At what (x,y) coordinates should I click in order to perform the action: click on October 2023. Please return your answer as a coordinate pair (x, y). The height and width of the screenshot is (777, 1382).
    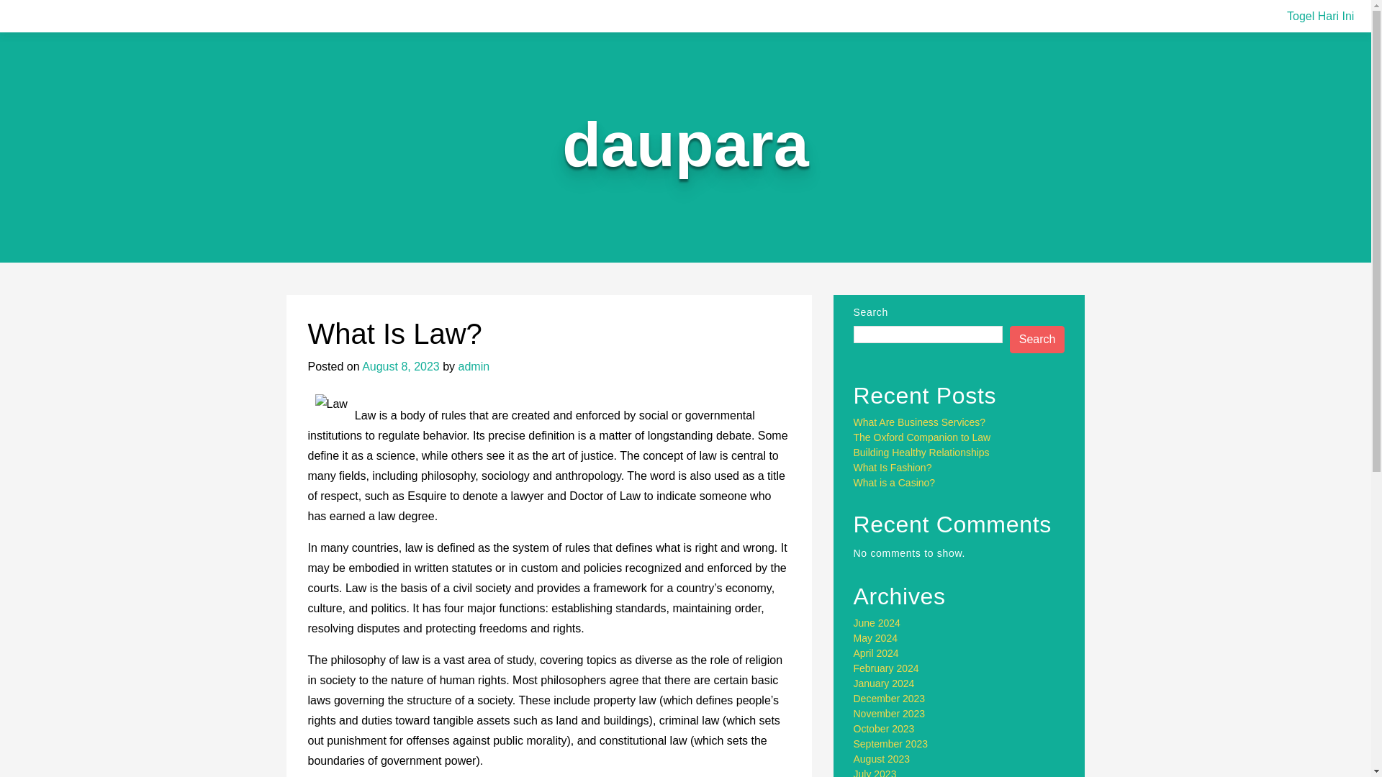
    Looking at the image, I should click on (884, 728).